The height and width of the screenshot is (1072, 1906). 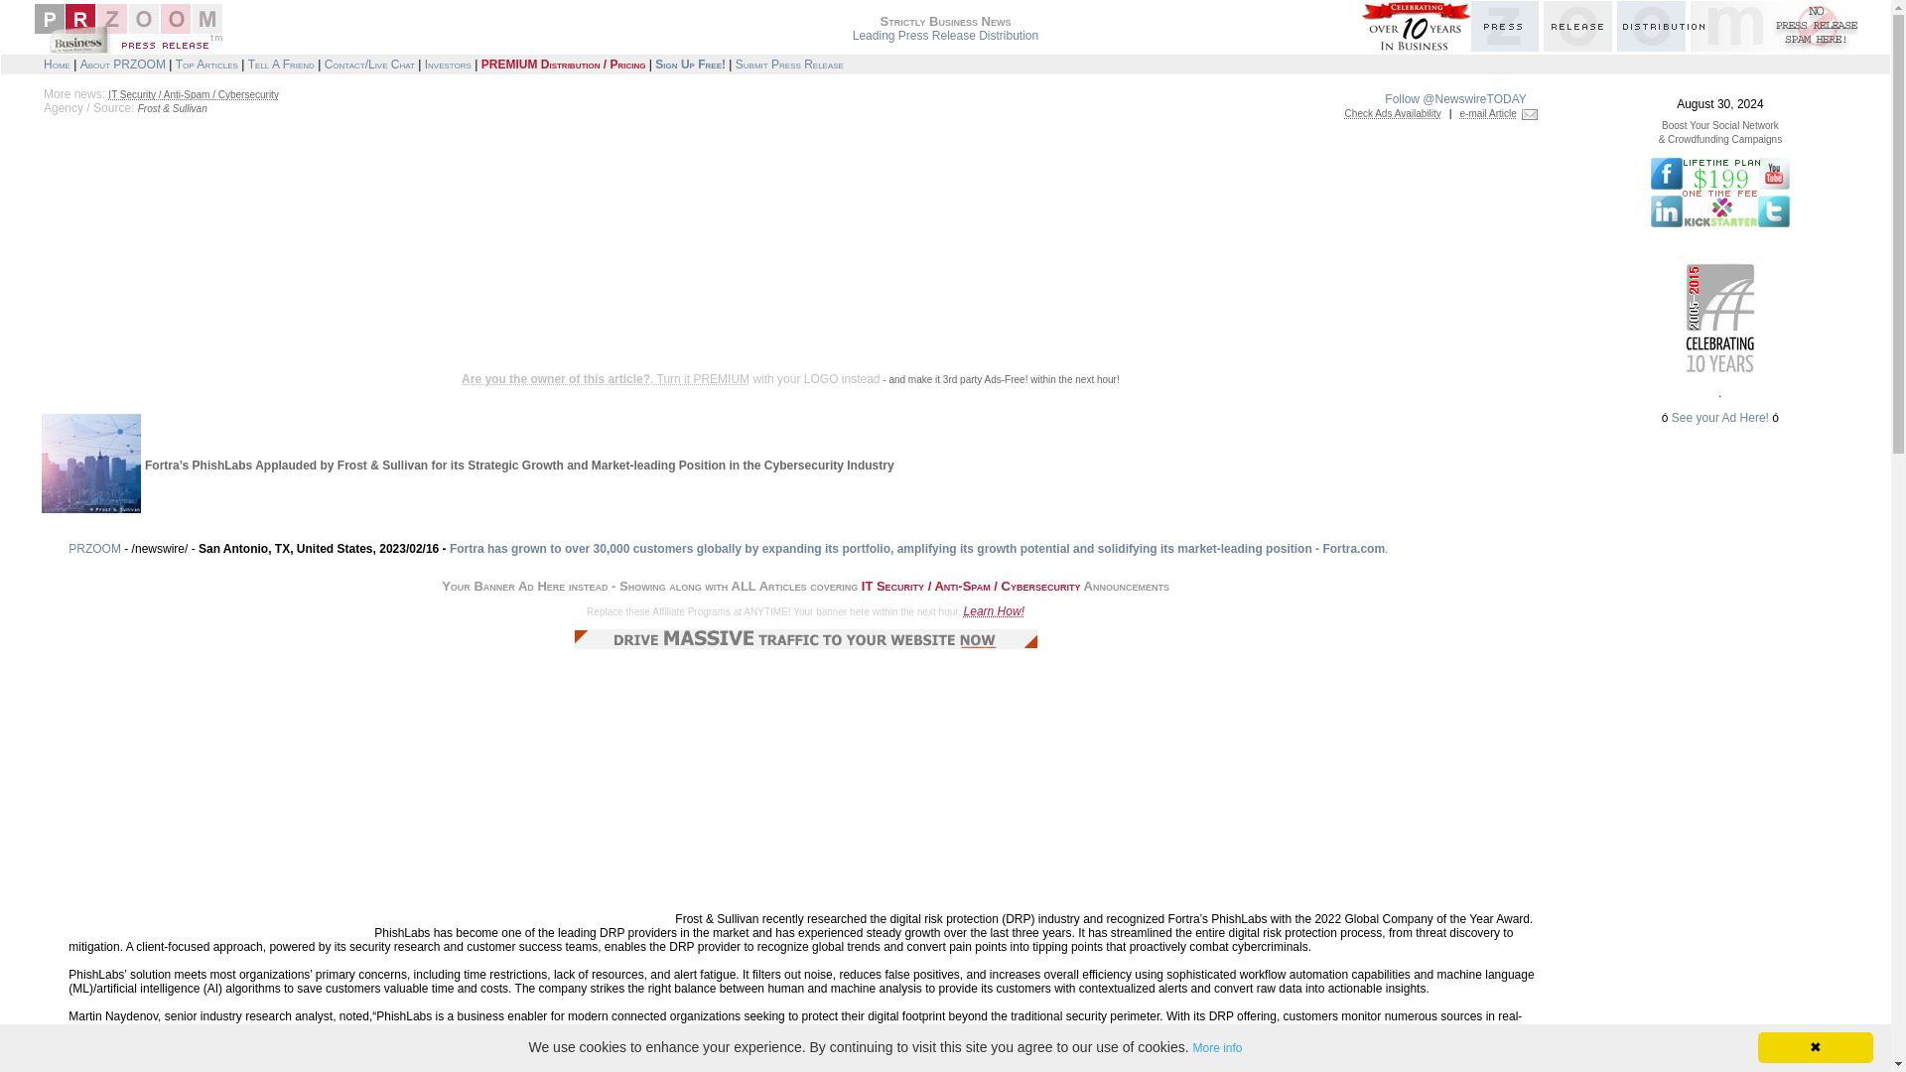 What do you see at coordinates (790, 65) in the screenshot?
I see `Submit Press Release` at bounding box center [790, 65].